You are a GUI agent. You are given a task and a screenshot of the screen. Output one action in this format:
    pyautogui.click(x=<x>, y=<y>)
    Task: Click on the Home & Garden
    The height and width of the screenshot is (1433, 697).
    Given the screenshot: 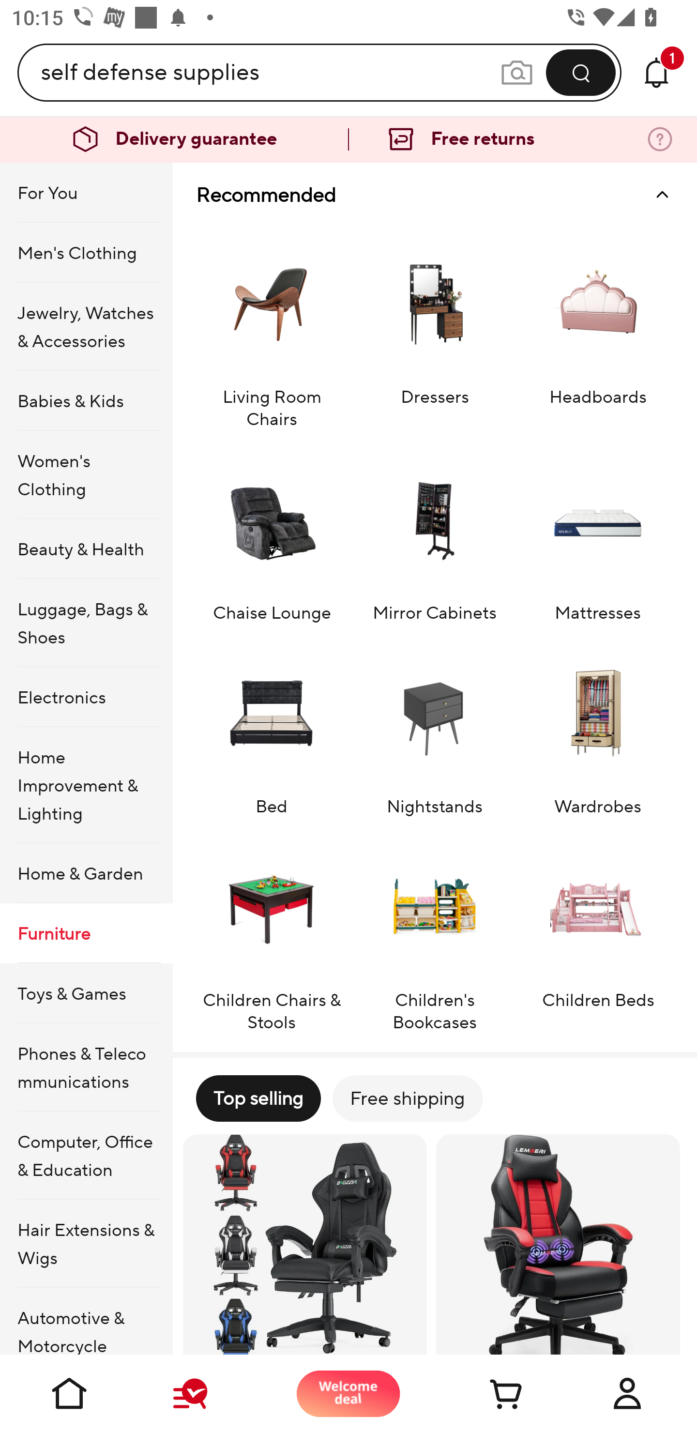 What is the action you would take?
    pyautogui.click(x=86, y=873)
    